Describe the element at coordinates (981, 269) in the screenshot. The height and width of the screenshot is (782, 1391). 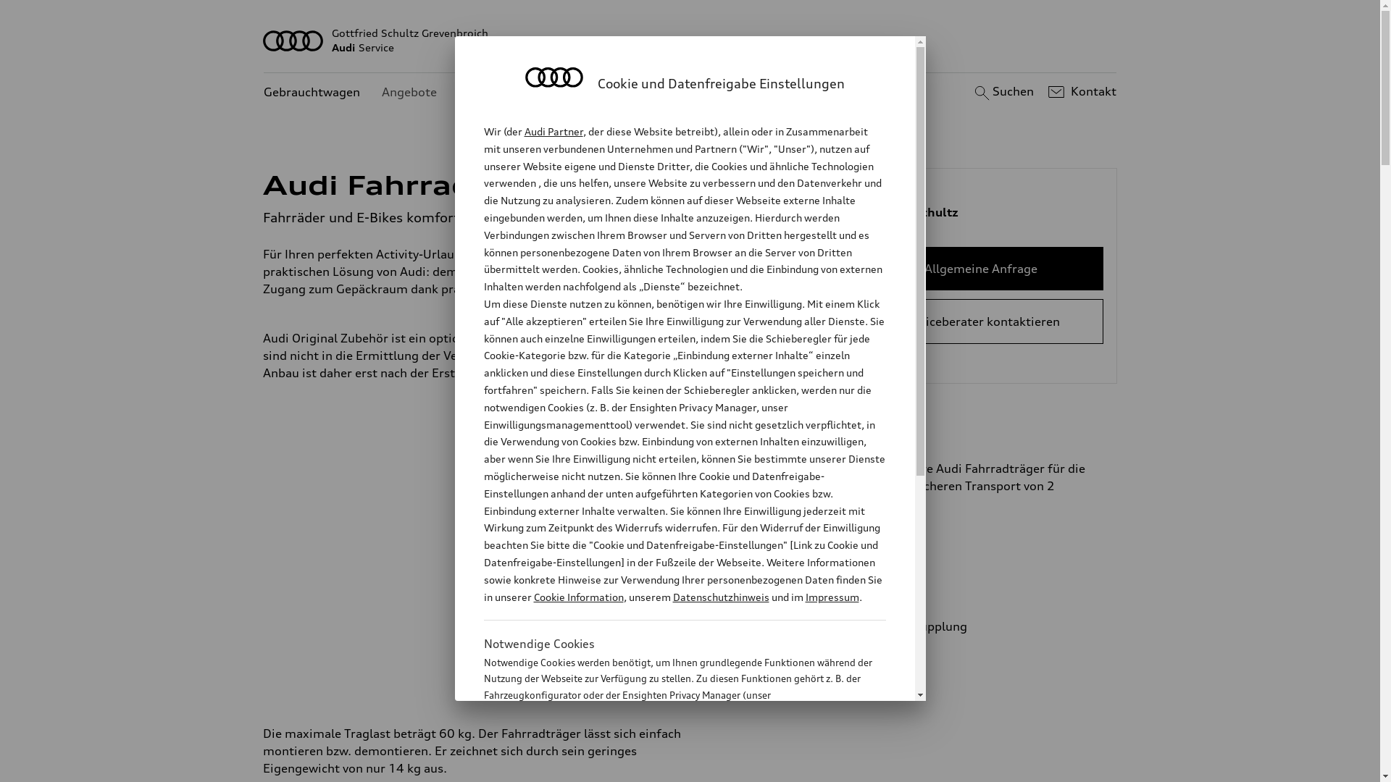
I see `Allgemeine Anfrage` at that location.